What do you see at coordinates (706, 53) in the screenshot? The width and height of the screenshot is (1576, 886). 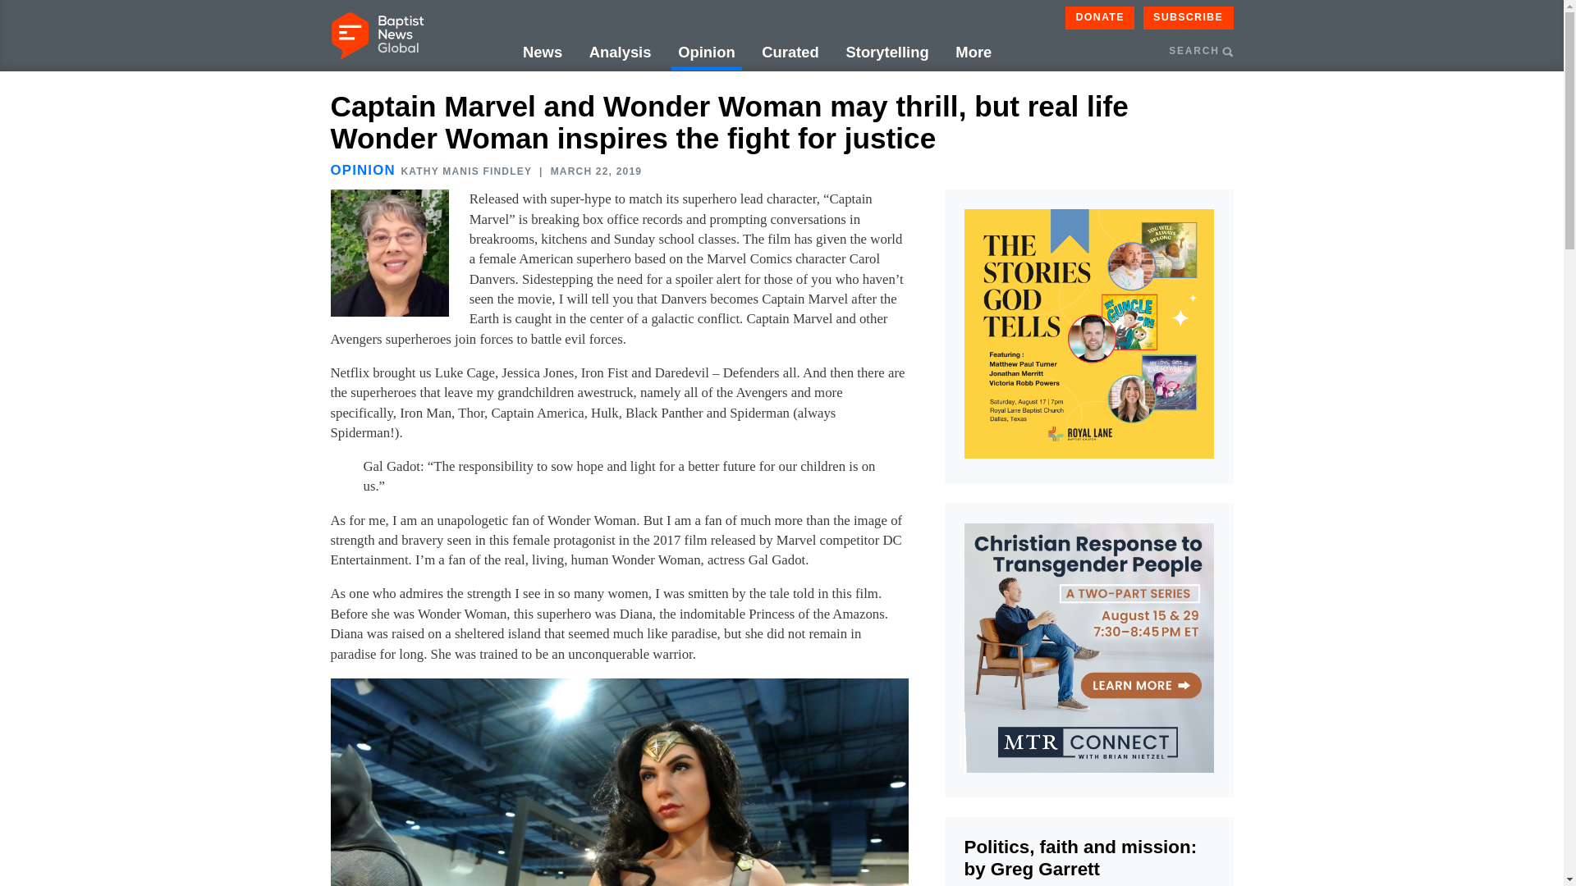 I see `Opinion` at bounding box center [706, 53].